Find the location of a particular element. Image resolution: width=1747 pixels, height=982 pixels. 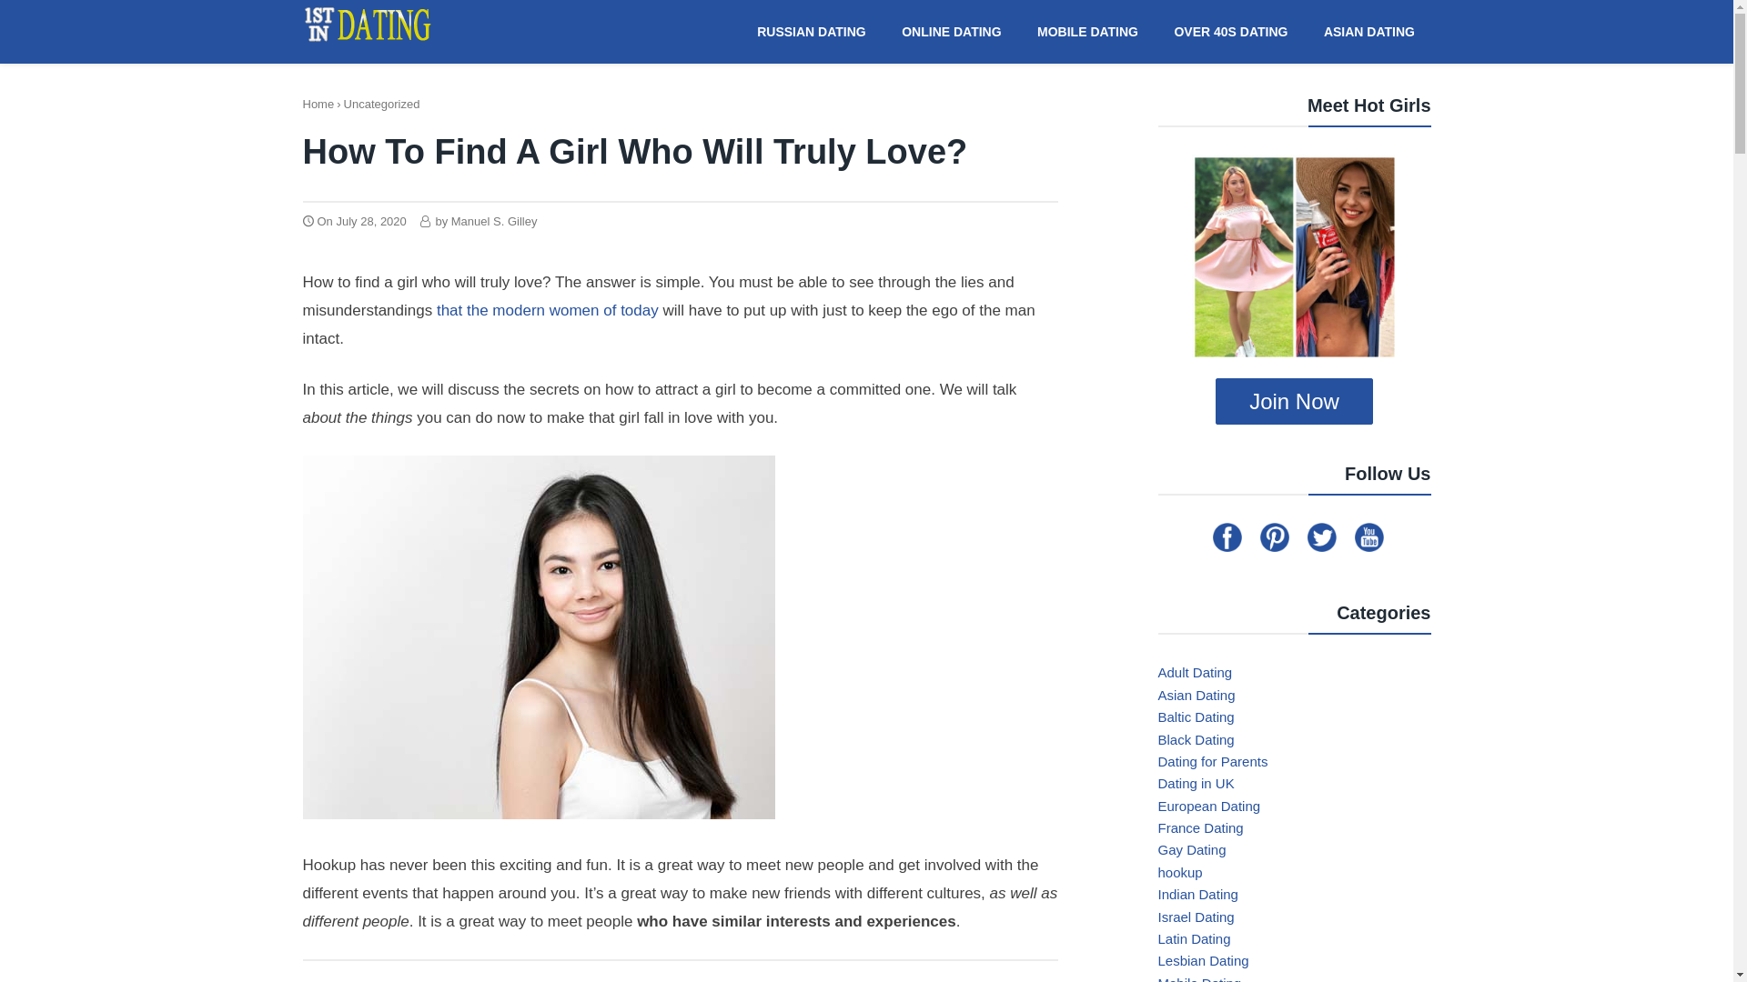

OVER 40S DATING is located at coordinates (1231, 31).